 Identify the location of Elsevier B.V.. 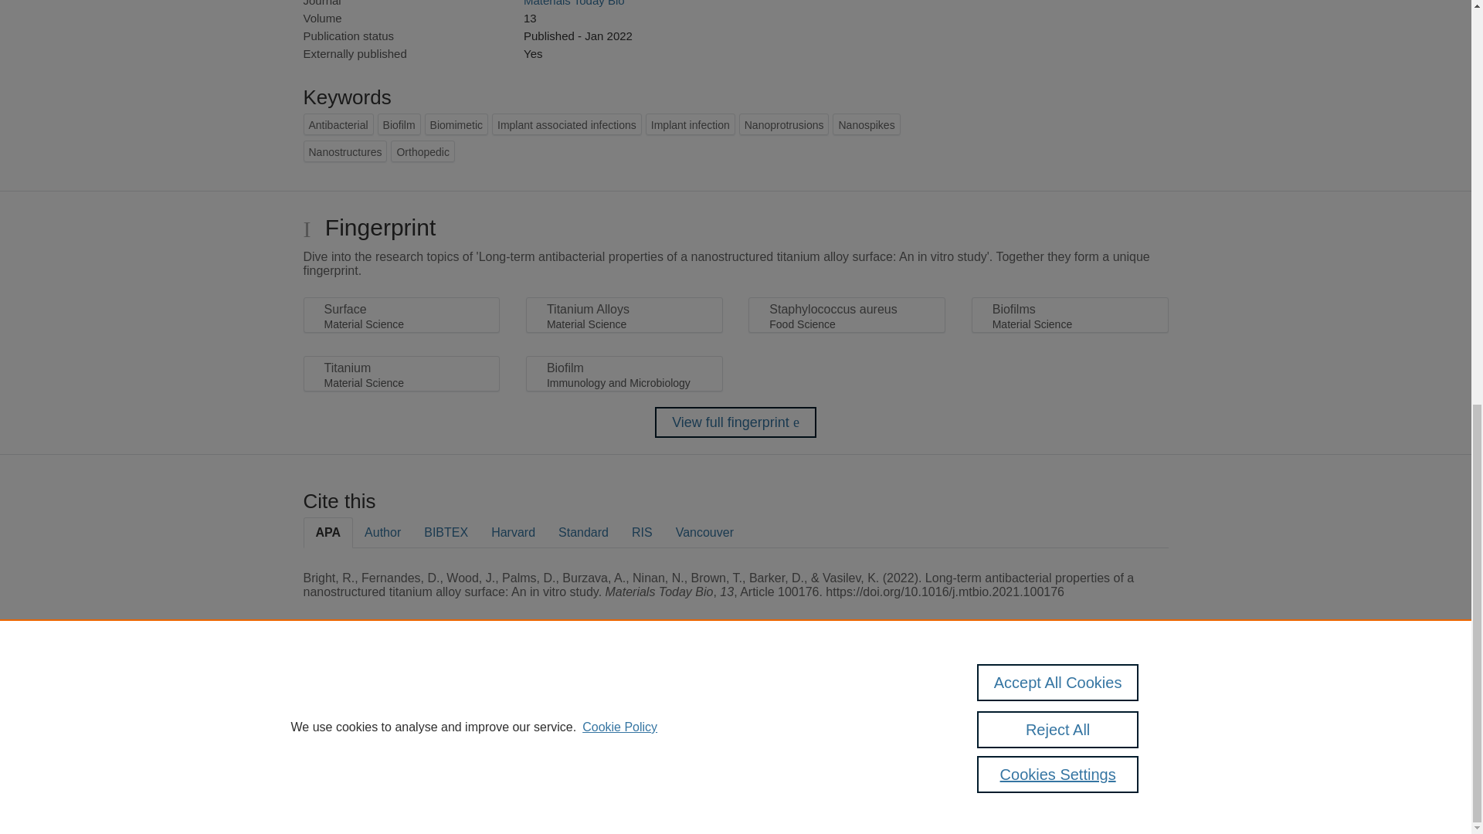
(516, 720).